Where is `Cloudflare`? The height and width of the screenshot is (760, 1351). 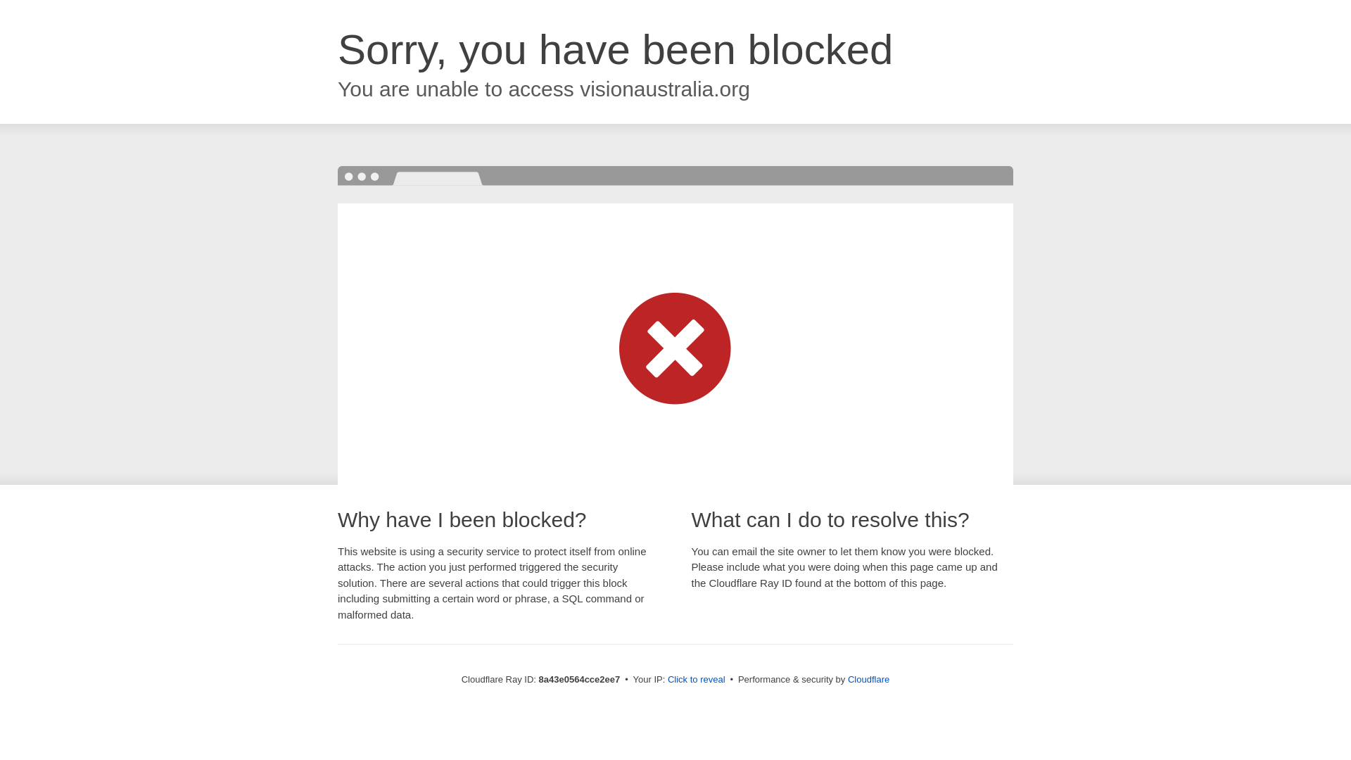
Cloudflare is located at coordinates (868, 679).